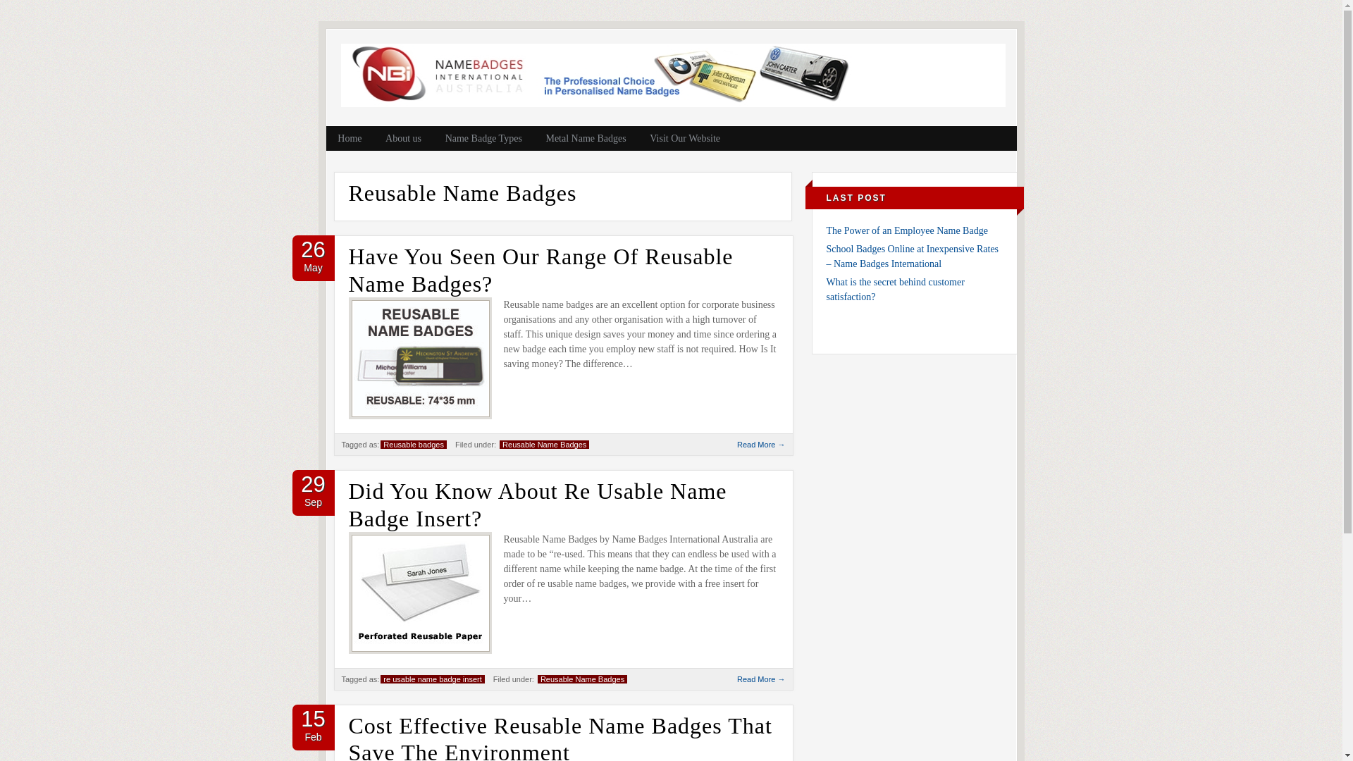 This screenshot has height=761, width=1353. What do you see at coordinates (483, 138) in the screenshot?
I see `Name Badge Types` at bounding box center [483, 138].